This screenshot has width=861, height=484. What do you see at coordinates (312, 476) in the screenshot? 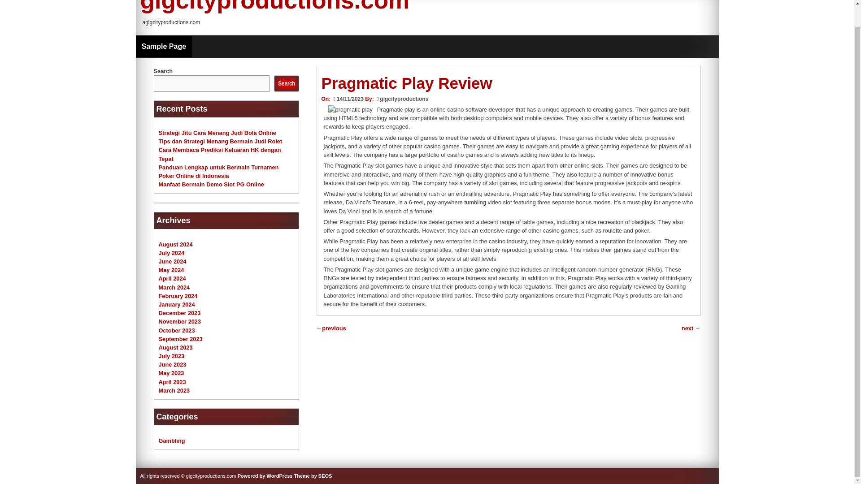
I see `Seos free wordpress themes` at bounding box center [312, 476].